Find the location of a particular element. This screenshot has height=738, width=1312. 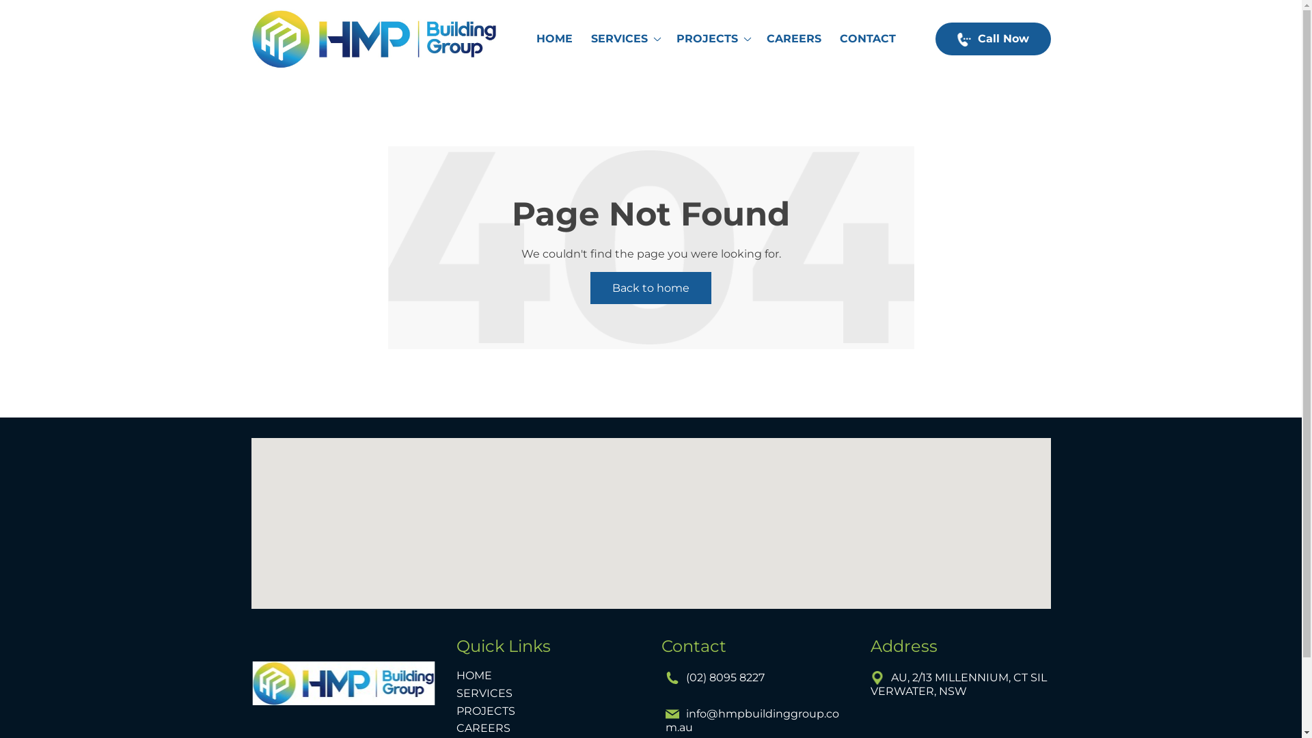

Call Now is located at coordinates (992, 38).